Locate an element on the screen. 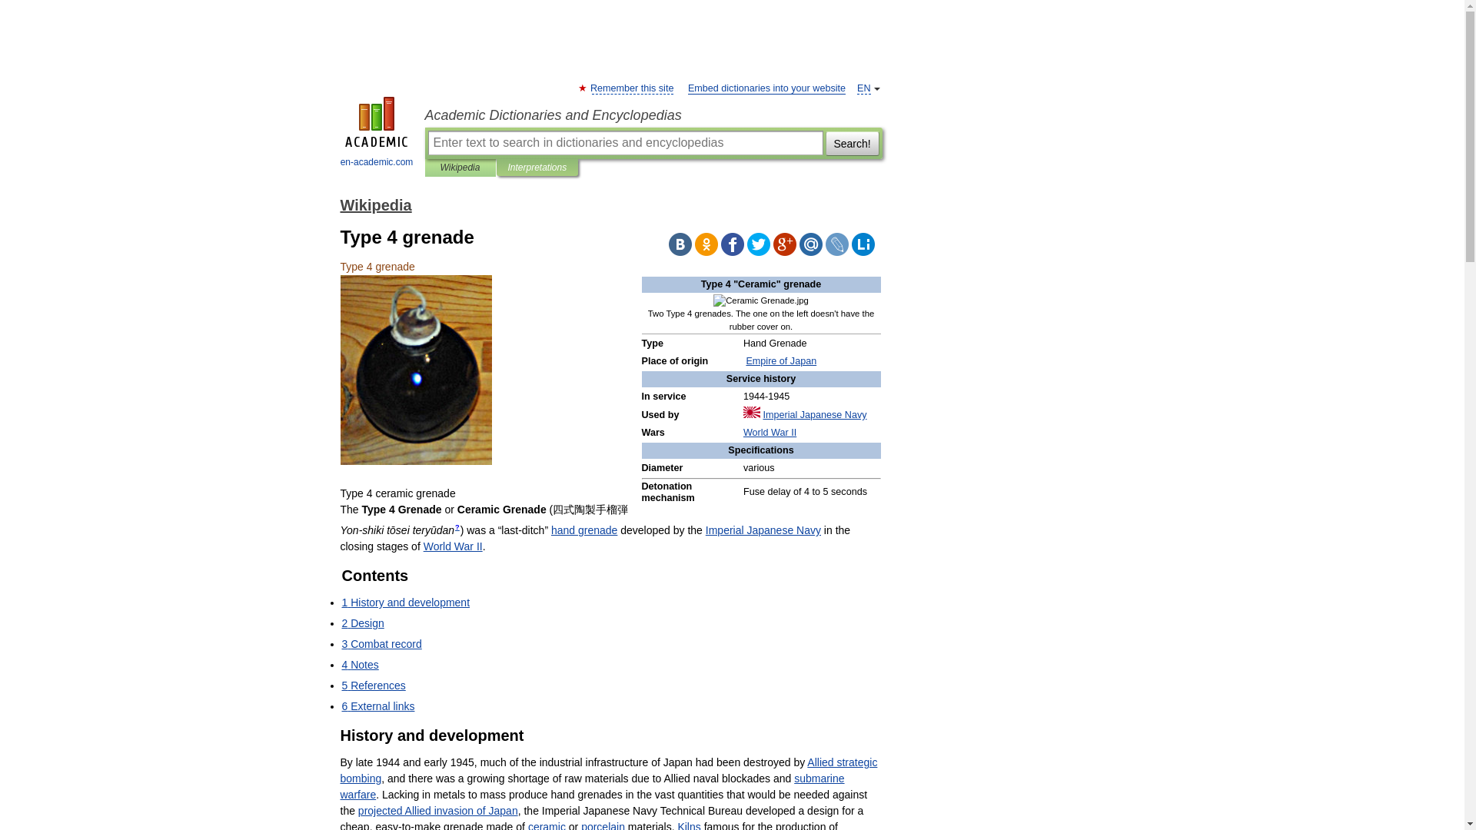 The image size is (1476, 830). Imperial Japanese Navy is located at coordinates (763, 530).